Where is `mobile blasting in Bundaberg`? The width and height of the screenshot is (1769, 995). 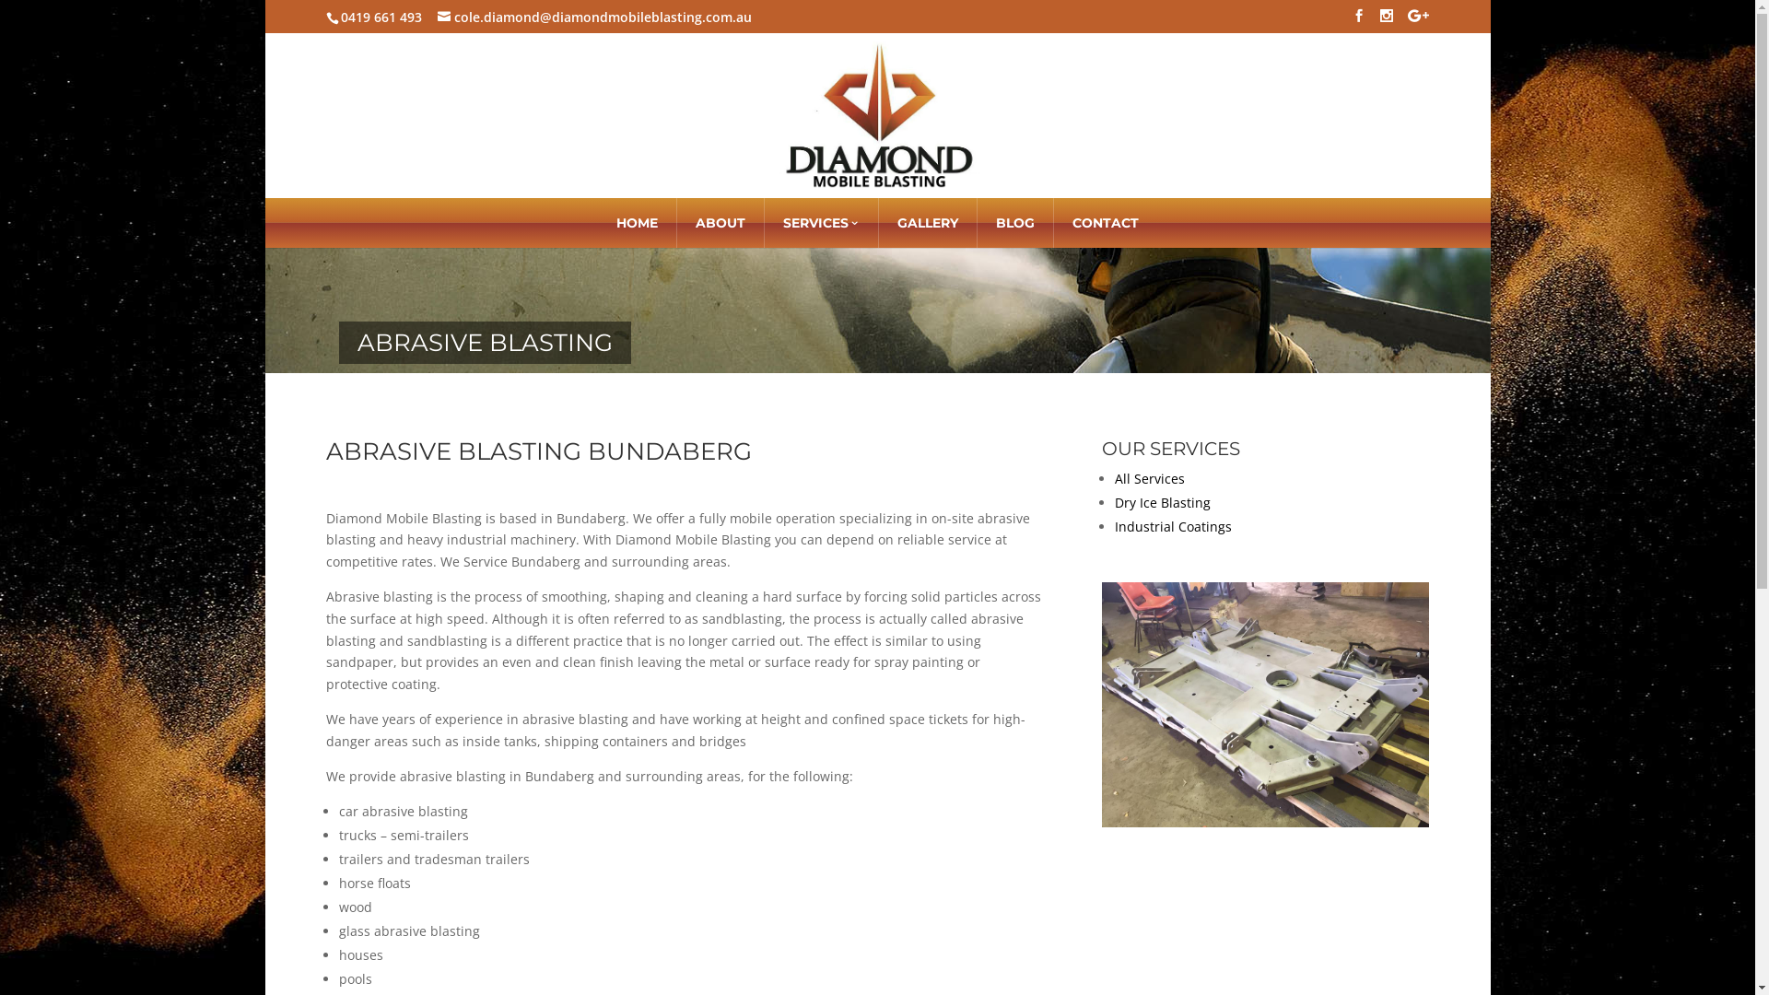 mobile blasting in Bundaberg is located at coordinates (1266, 822).